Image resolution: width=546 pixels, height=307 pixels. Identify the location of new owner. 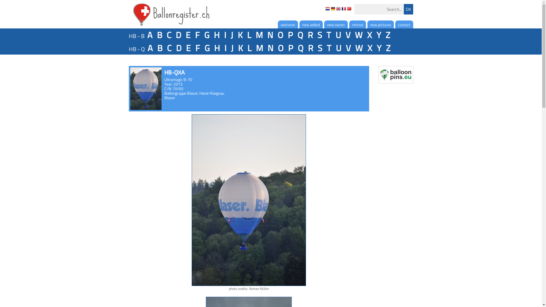
(336, 24).